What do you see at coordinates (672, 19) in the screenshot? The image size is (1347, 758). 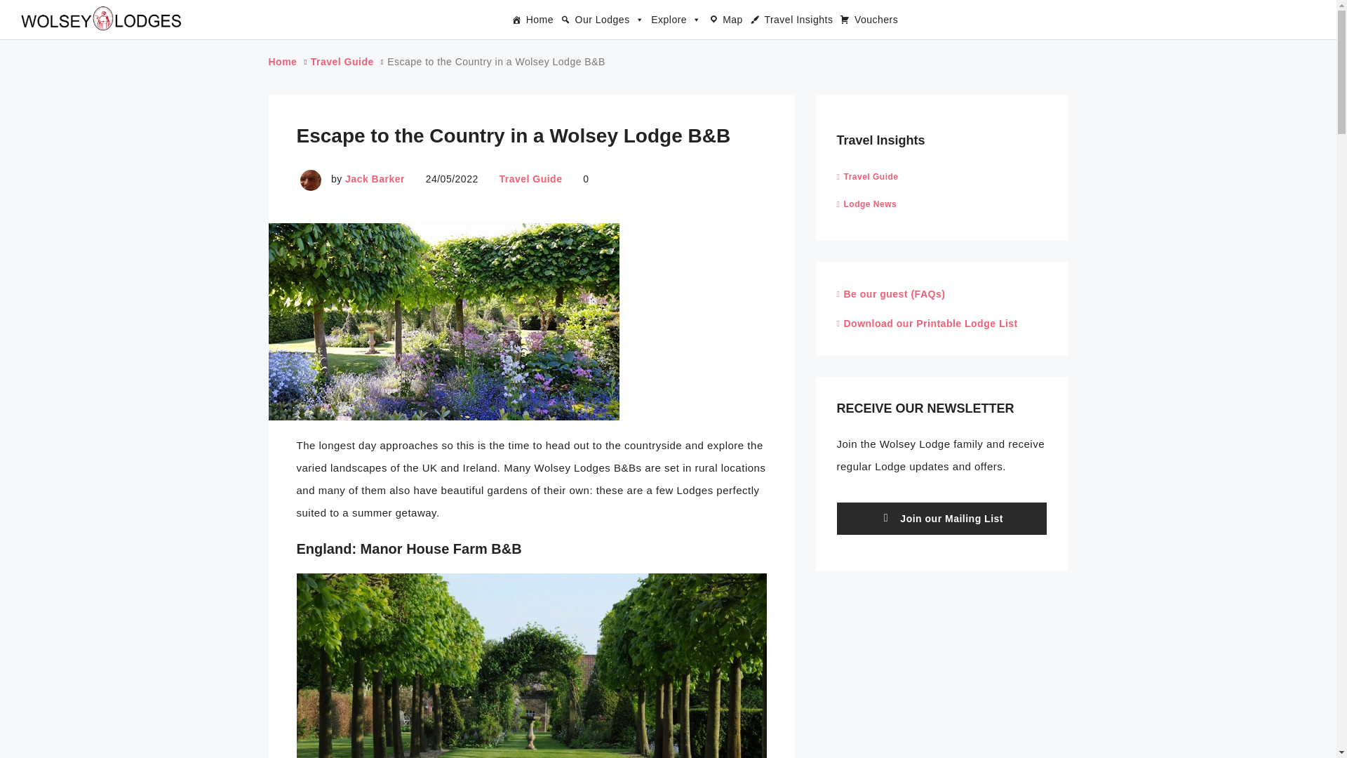 I see `Explore` at bounding box center [672, 19].